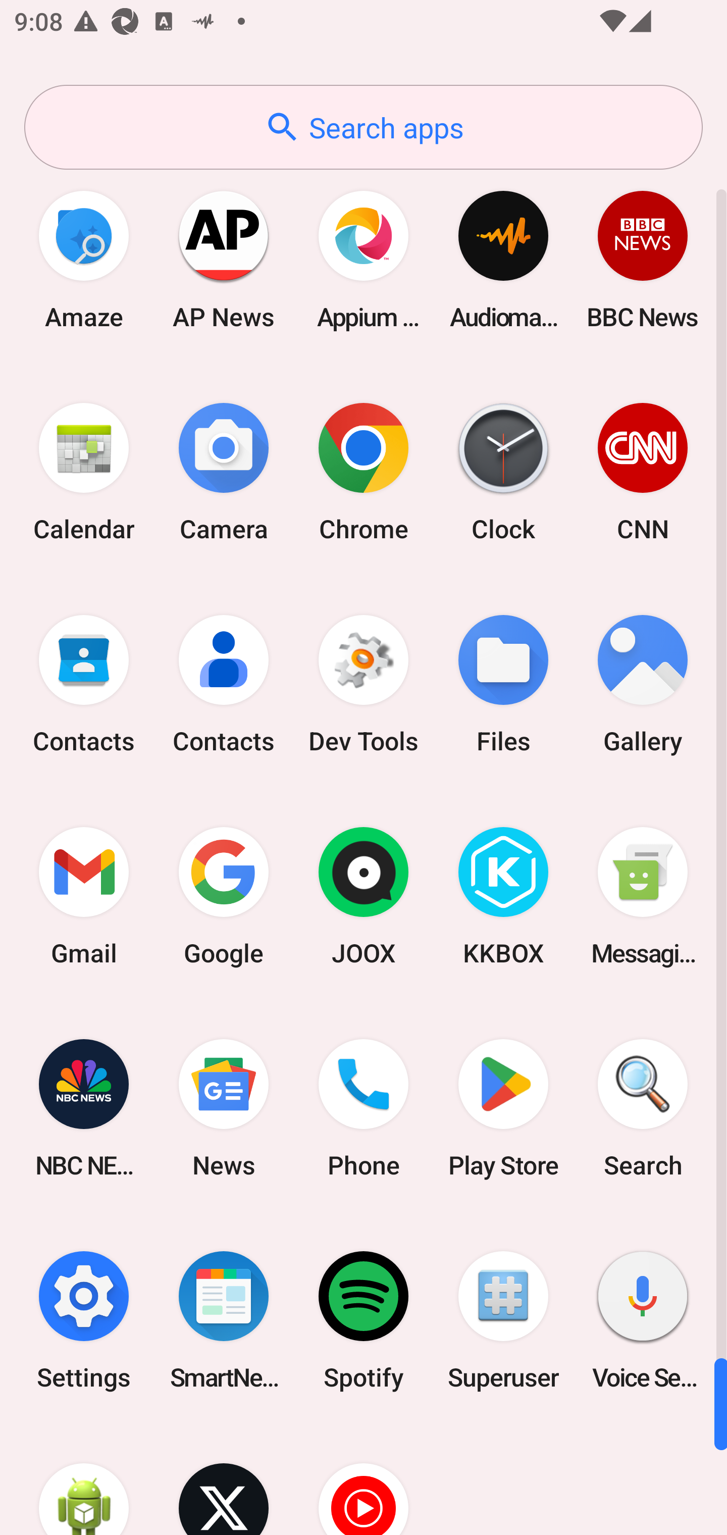 The height and width of the screenshot is (1535, 727). I want to click on Amaze, so click(84, 260).